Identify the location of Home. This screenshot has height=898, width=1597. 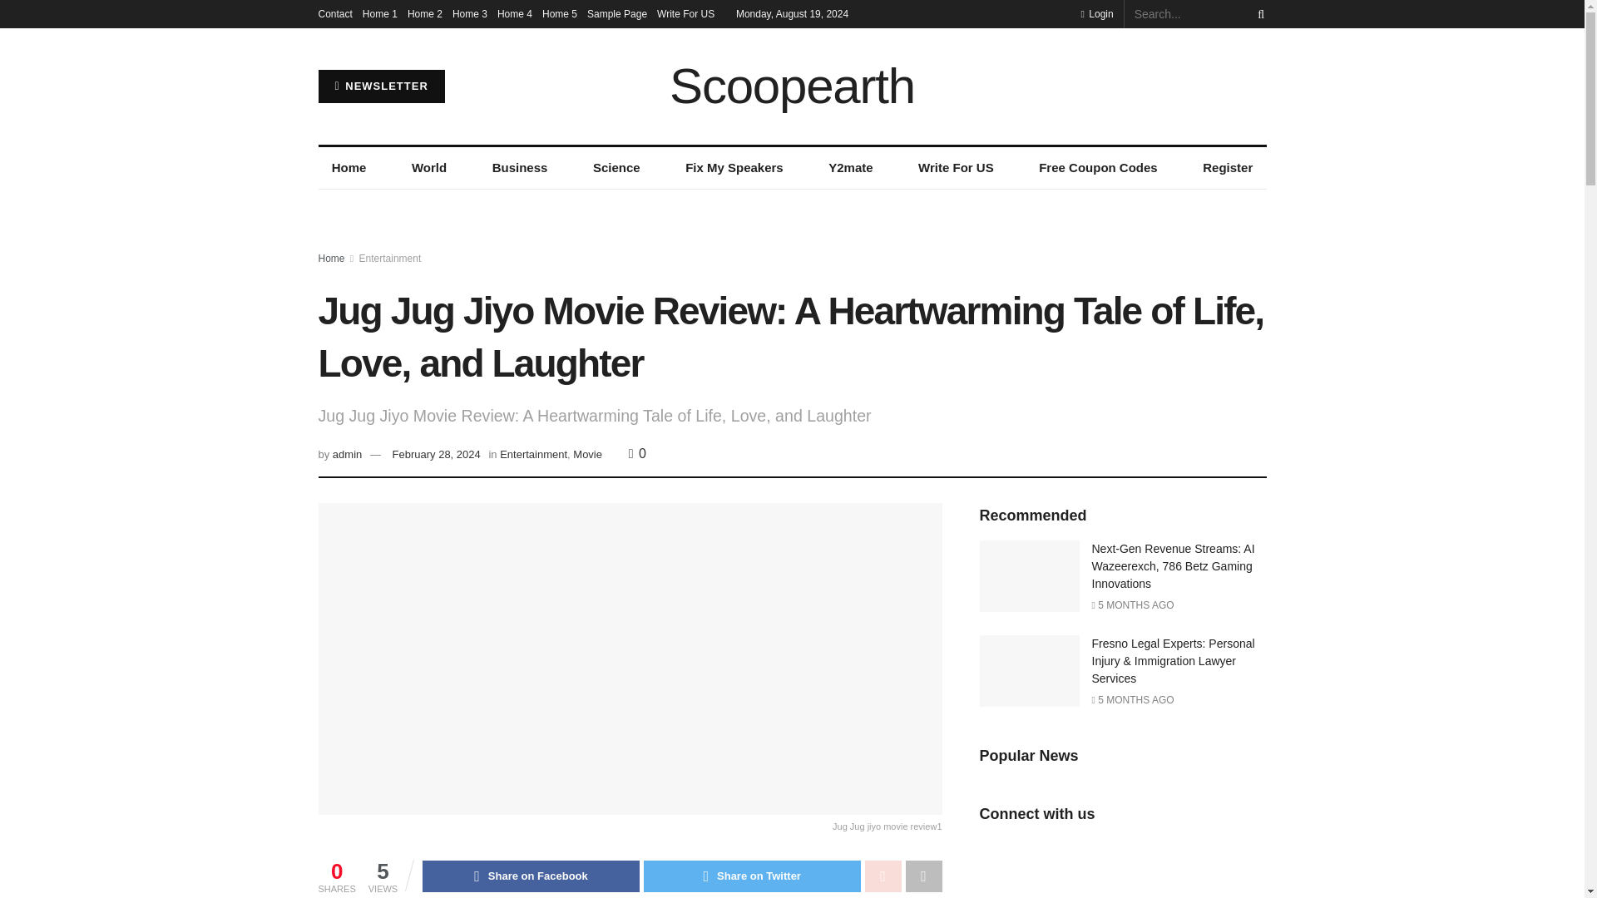
(349, 168).